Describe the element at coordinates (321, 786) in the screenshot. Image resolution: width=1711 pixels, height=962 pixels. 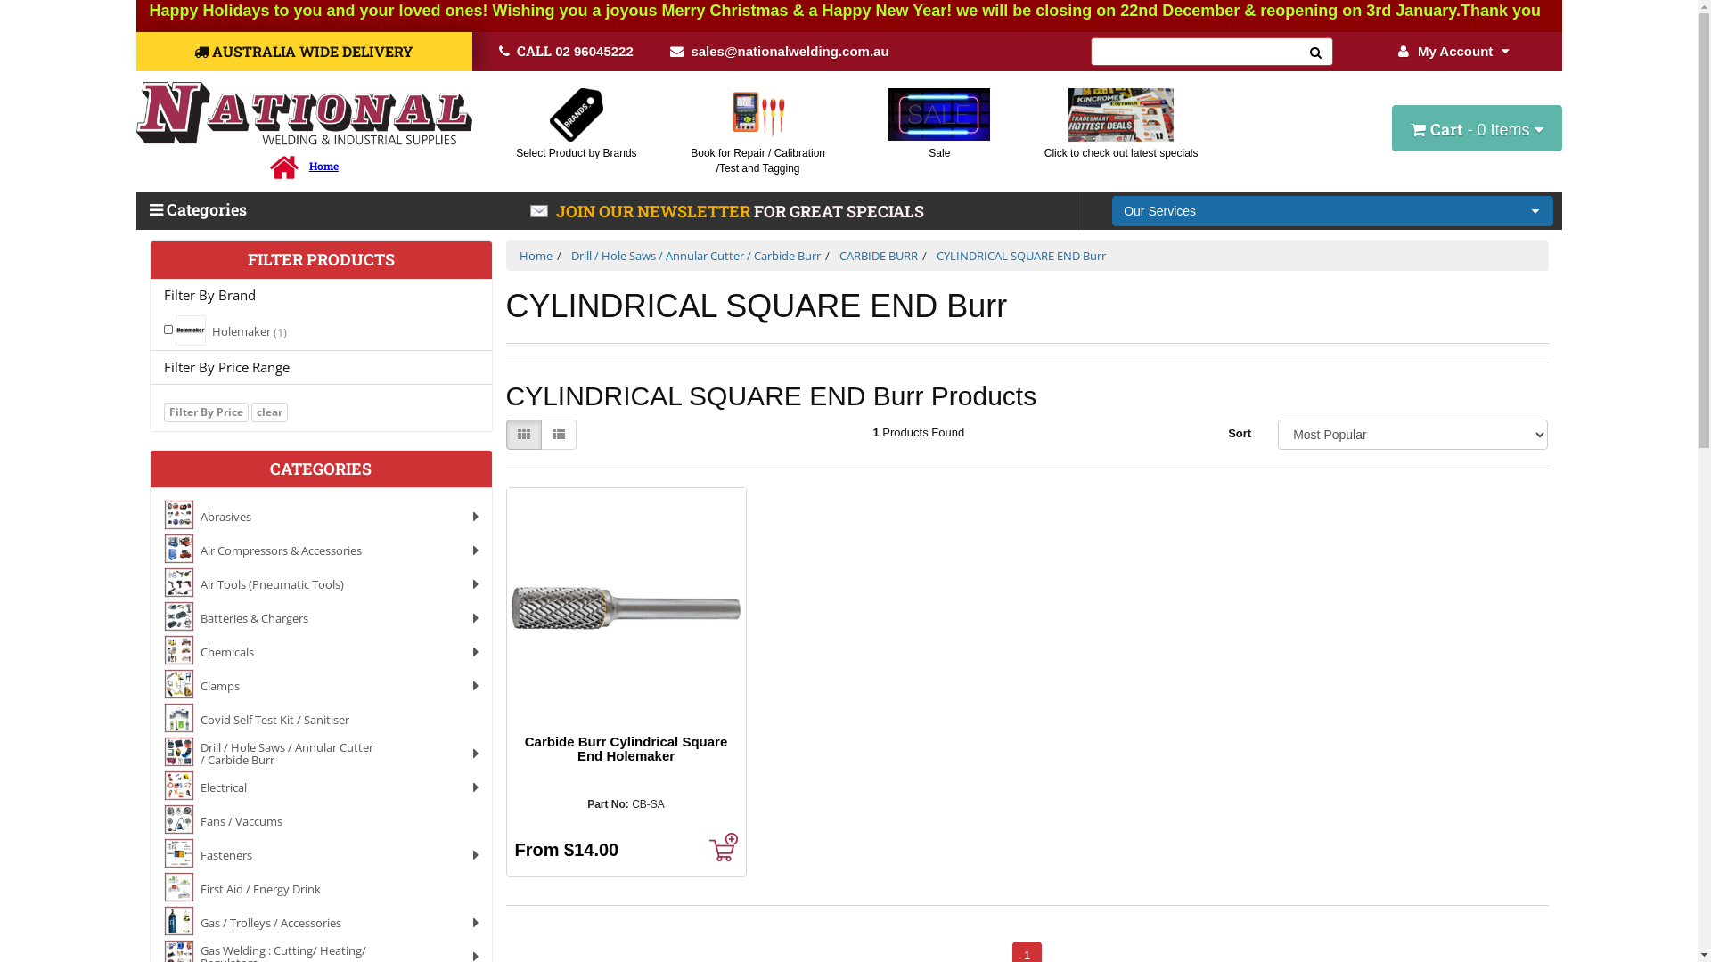
I see `ElectricalElectrical` at that location.